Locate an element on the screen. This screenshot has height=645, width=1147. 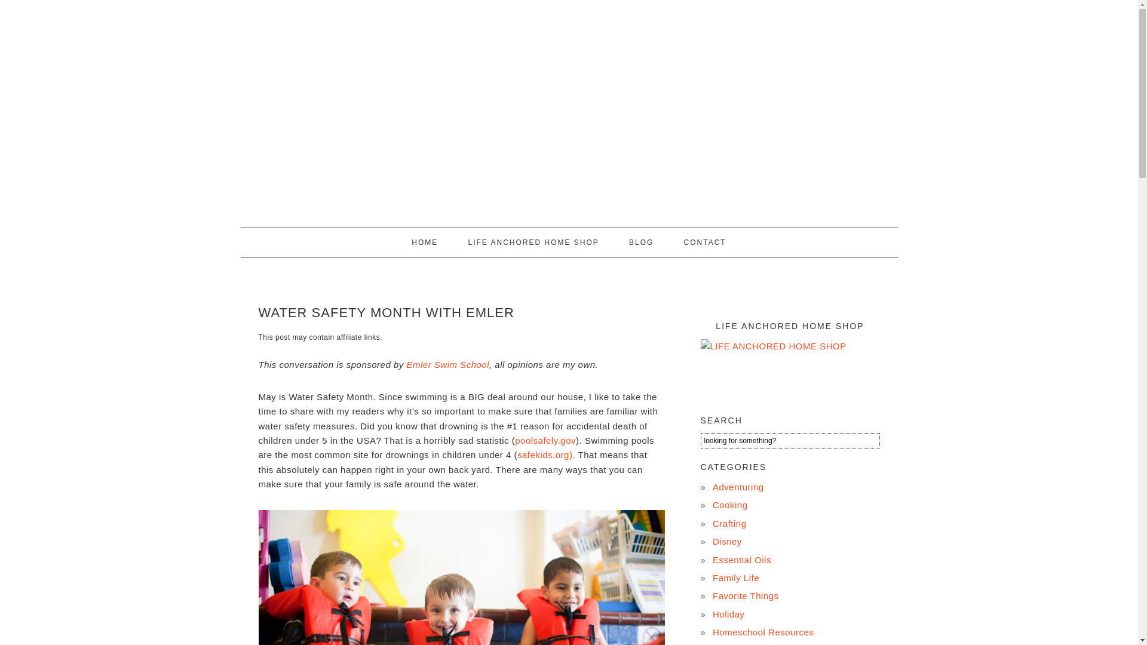
Adventuring is located at coordinates (738, 487).